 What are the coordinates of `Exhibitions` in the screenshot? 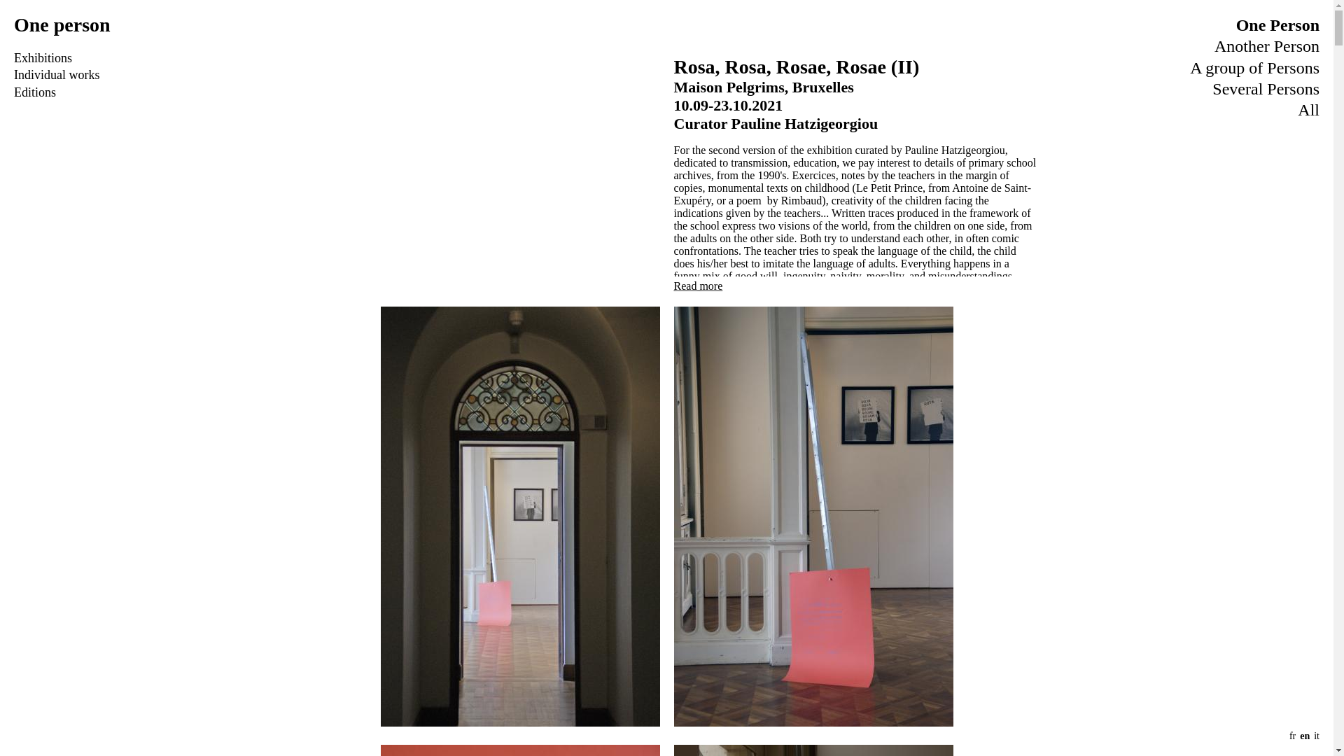 It's located at (43, 57).